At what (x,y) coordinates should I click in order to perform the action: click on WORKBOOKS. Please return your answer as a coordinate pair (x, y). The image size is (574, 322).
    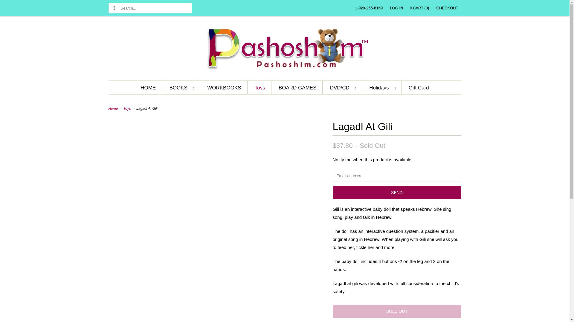
    Looking at the image, I should click on (224, 88).